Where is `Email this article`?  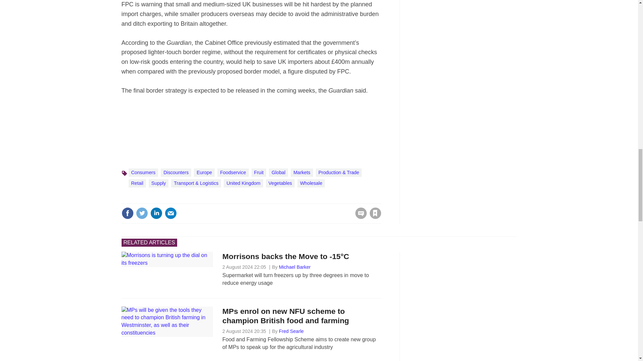 Email this article is located at coordinates (171, 213).